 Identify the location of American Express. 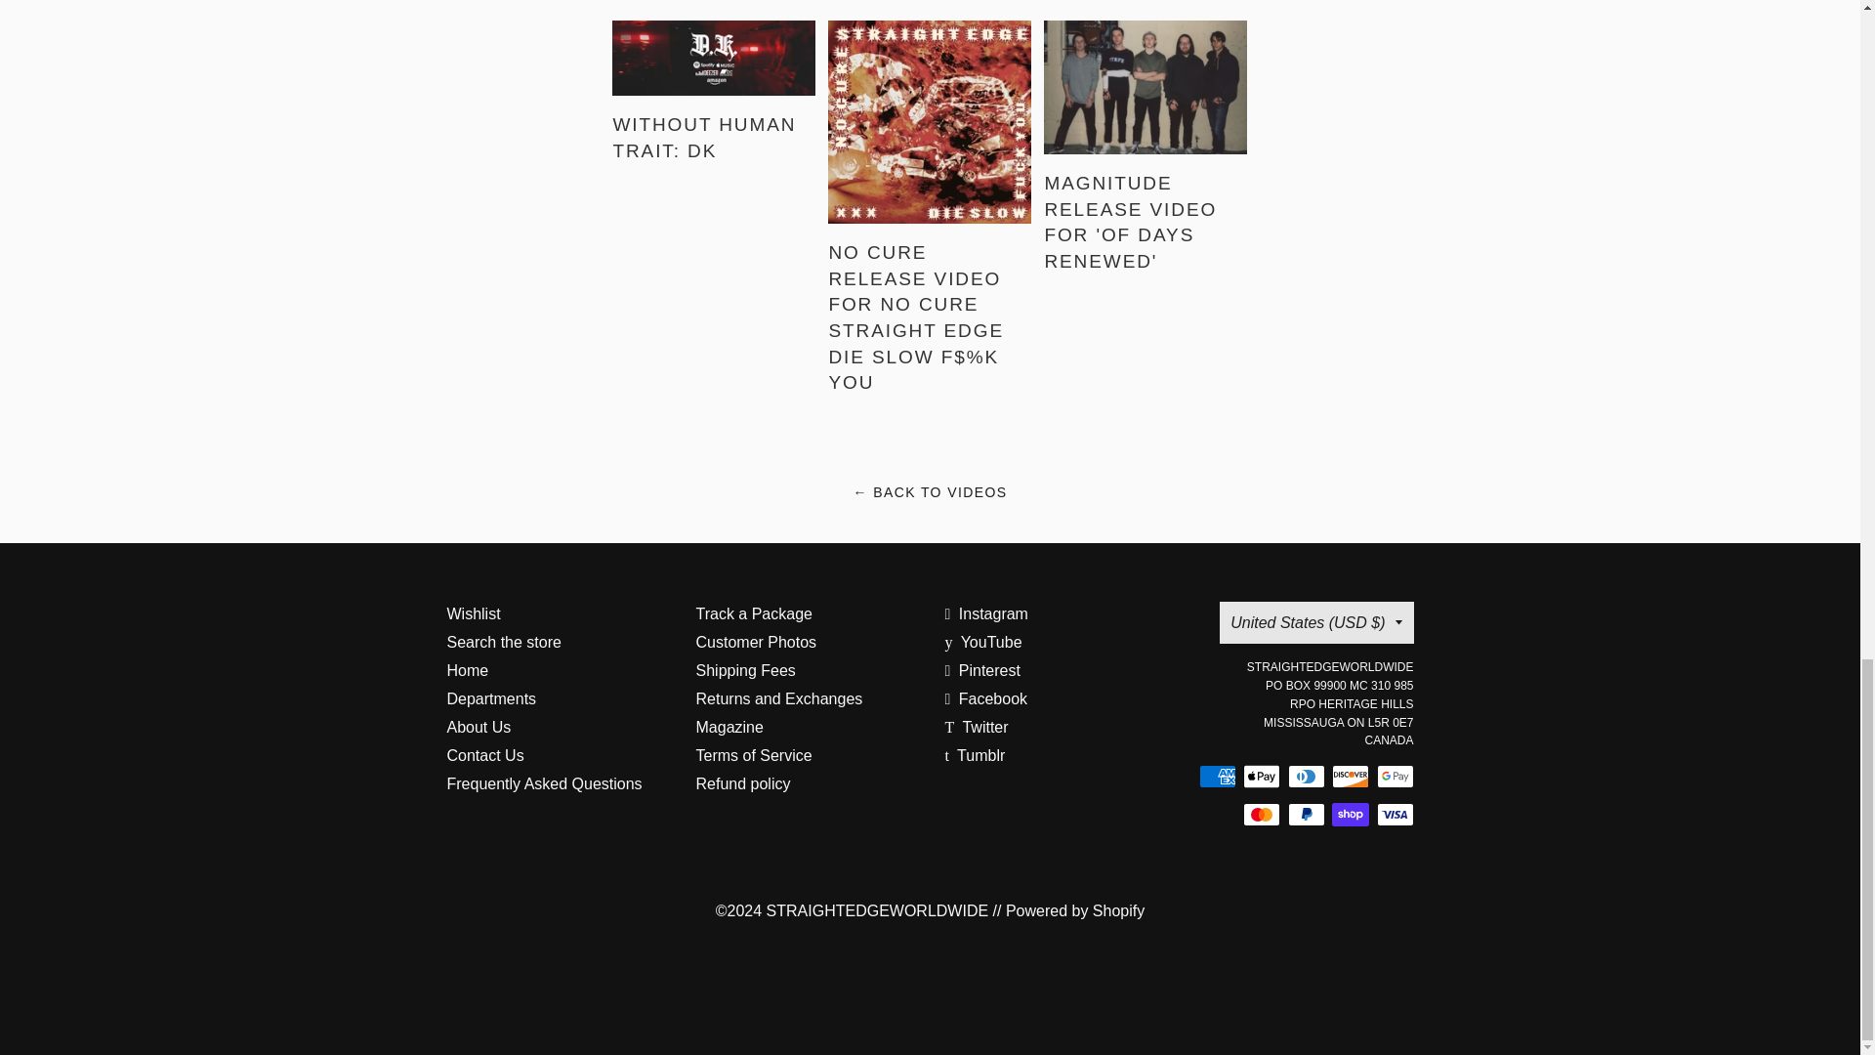
(1217, 776).